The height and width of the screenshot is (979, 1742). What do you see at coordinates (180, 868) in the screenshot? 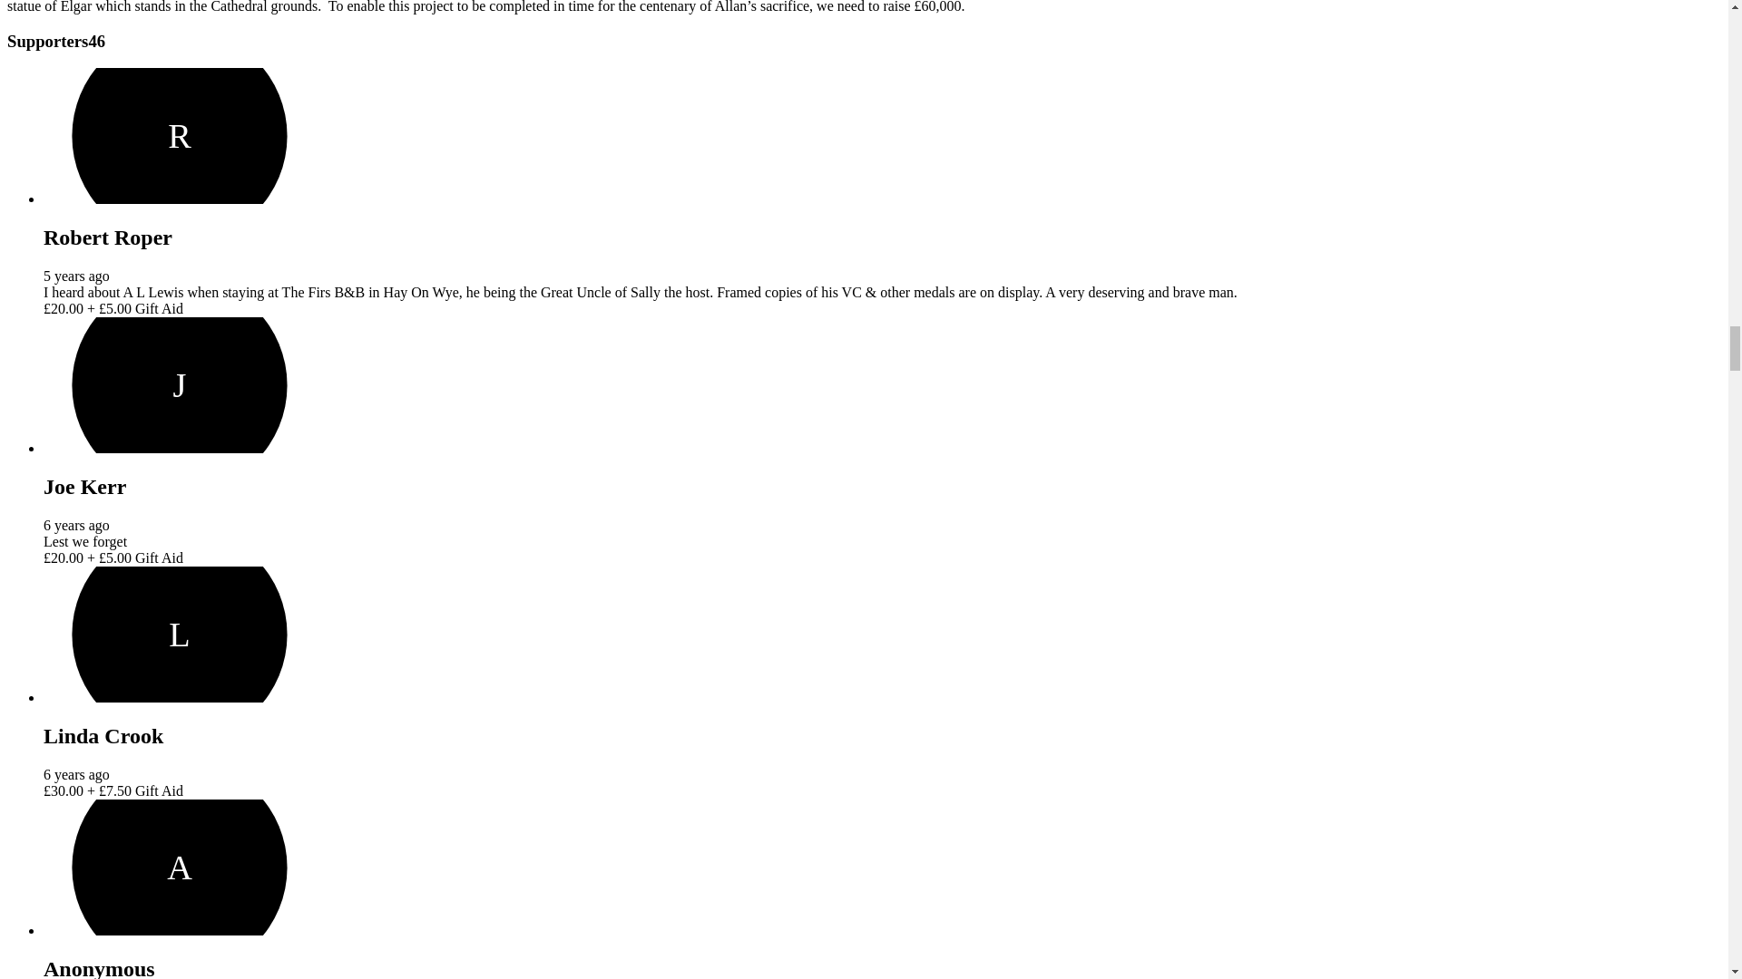
I see `A` at bounding box center [180, 868].